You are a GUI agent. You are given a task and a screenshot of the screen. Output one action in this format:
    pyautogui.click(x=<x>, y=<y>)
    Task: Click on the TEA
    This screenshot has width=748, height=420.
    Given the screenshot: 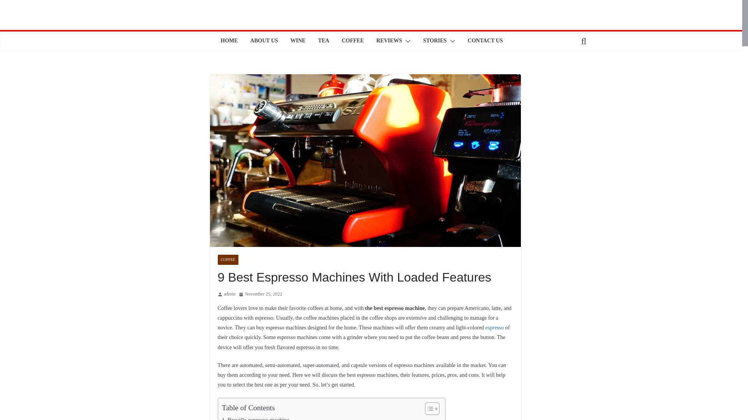 What is the action you would take?
    pyautogui.click(x=323, y=41)
    